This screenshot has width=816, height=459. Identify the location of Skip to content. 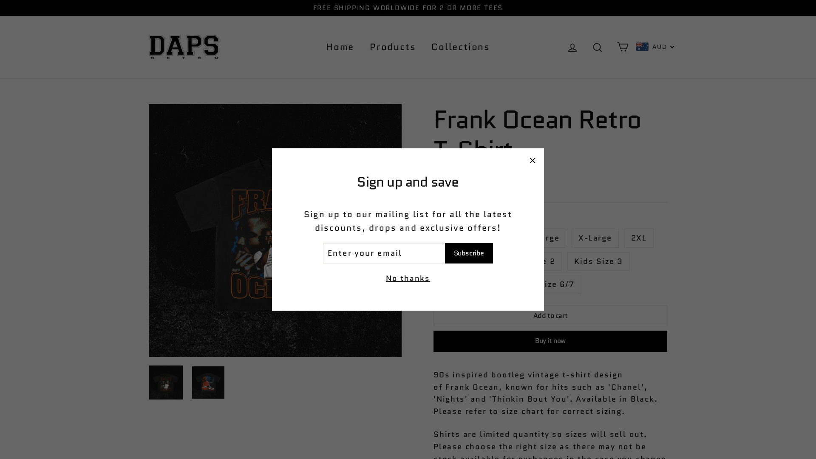
(0, 0).